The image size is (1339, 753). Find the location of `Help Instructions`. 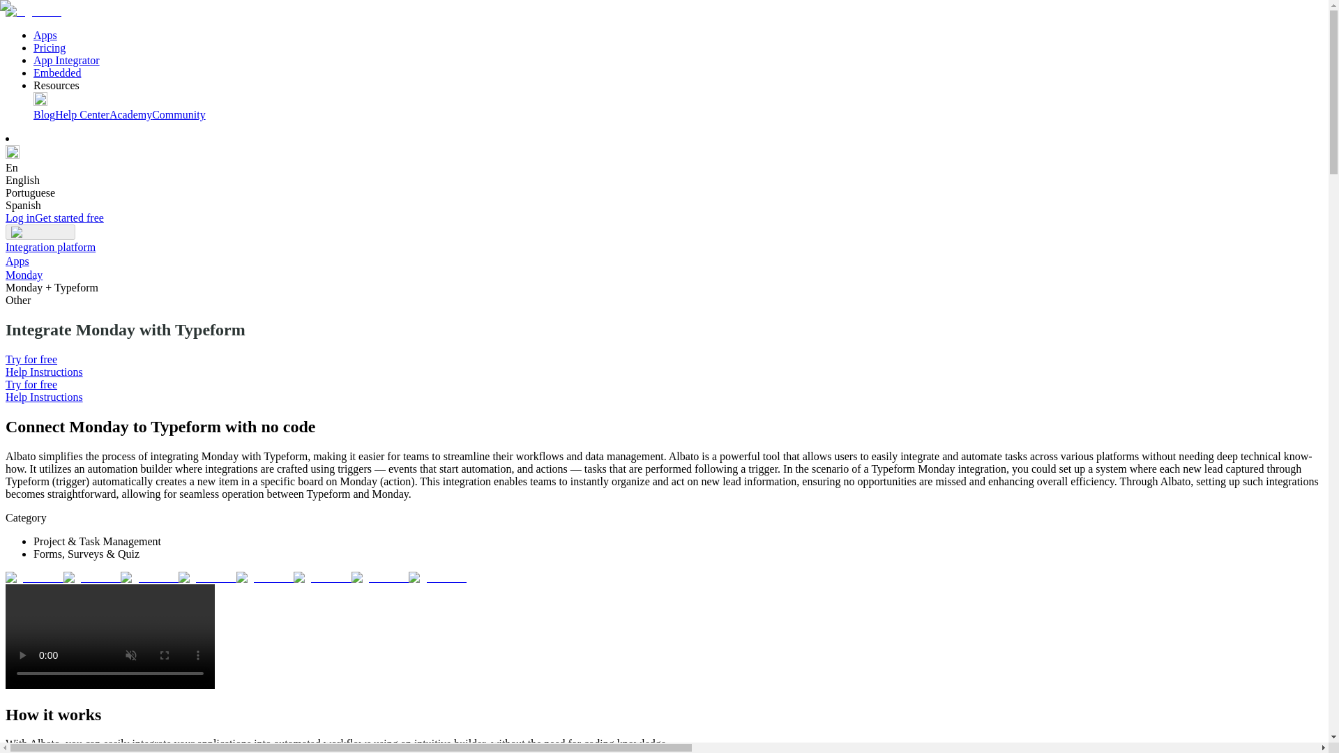

Help Instructions is located at coordinates (44, 372).